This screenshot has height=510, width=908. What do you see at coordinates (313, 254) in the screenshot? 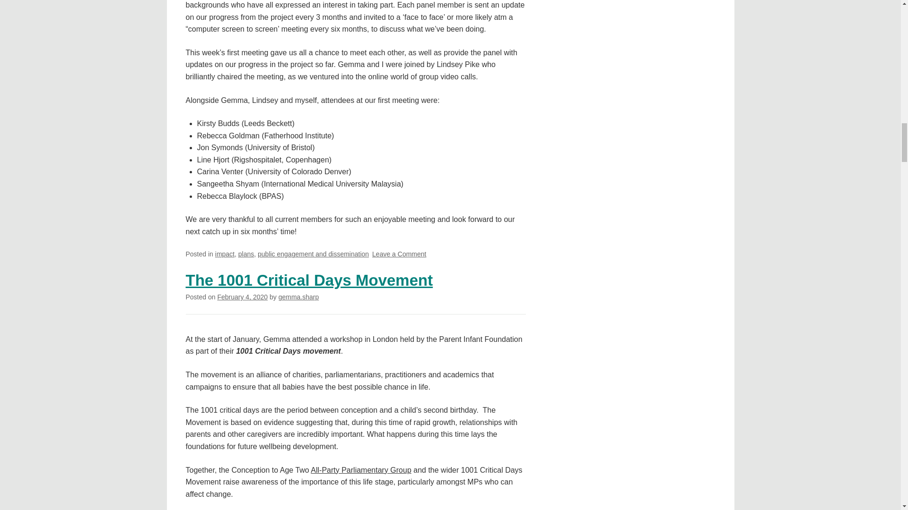
I see `public engagement and dissemination` at bounding box center [313, 254].